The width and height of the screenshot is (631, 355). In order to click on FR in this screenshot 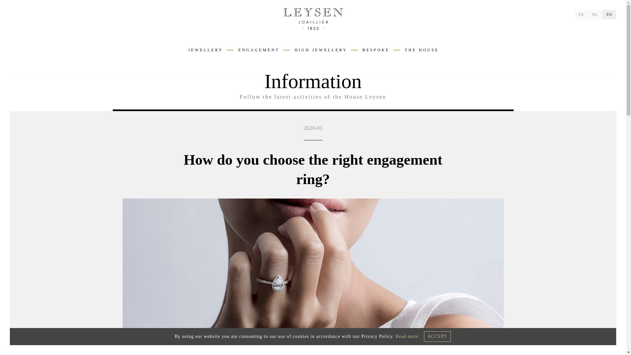, I will do `click(581, 14)`.